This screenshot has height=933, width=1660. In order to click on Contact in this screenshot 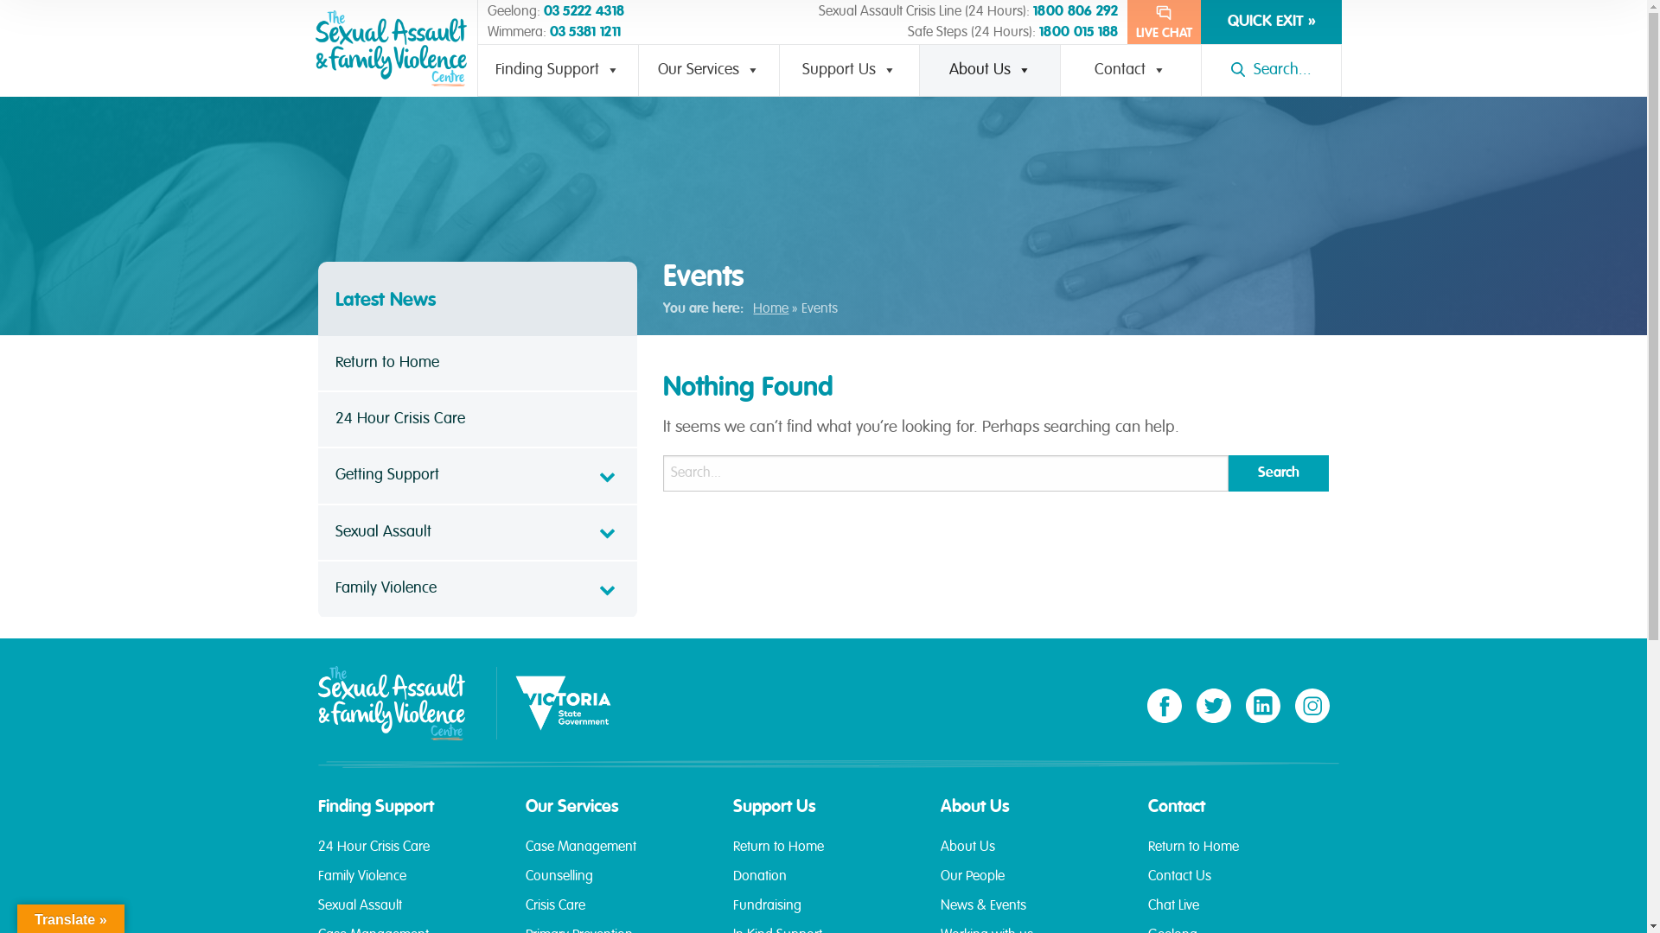, I will do `click(1131, 71)`.